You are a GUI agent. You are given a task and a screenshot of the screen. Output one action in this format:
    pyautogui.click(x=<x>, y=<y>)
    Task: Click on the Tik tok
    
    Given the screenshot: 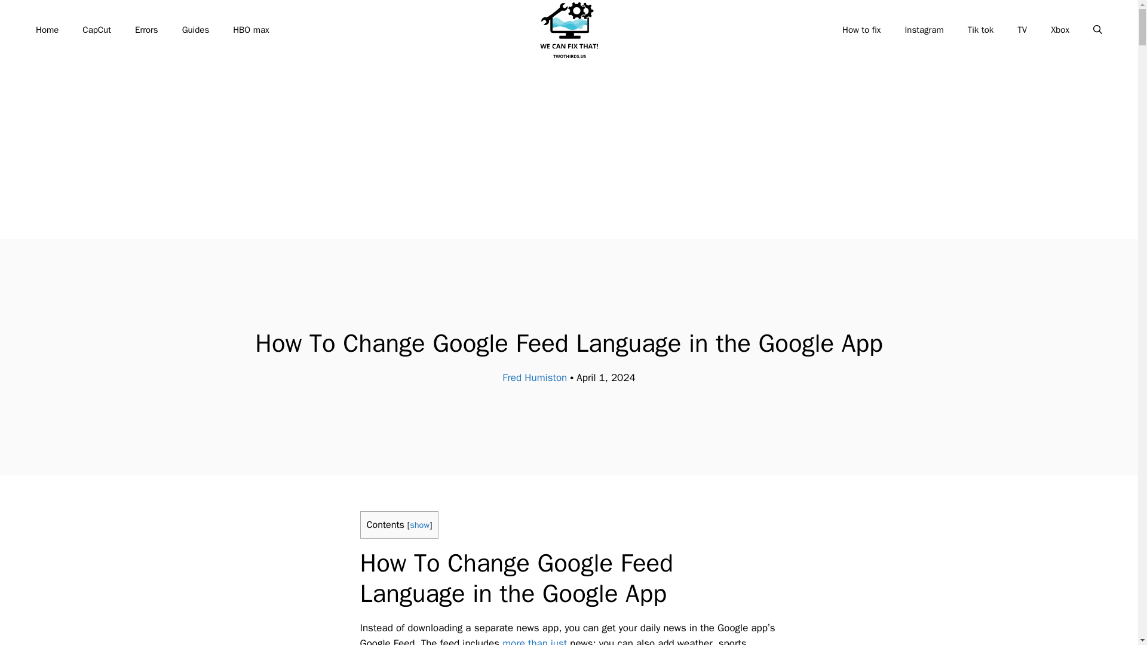 What is the action you would take?
    pyautogui.click(x=980, y=30)
    